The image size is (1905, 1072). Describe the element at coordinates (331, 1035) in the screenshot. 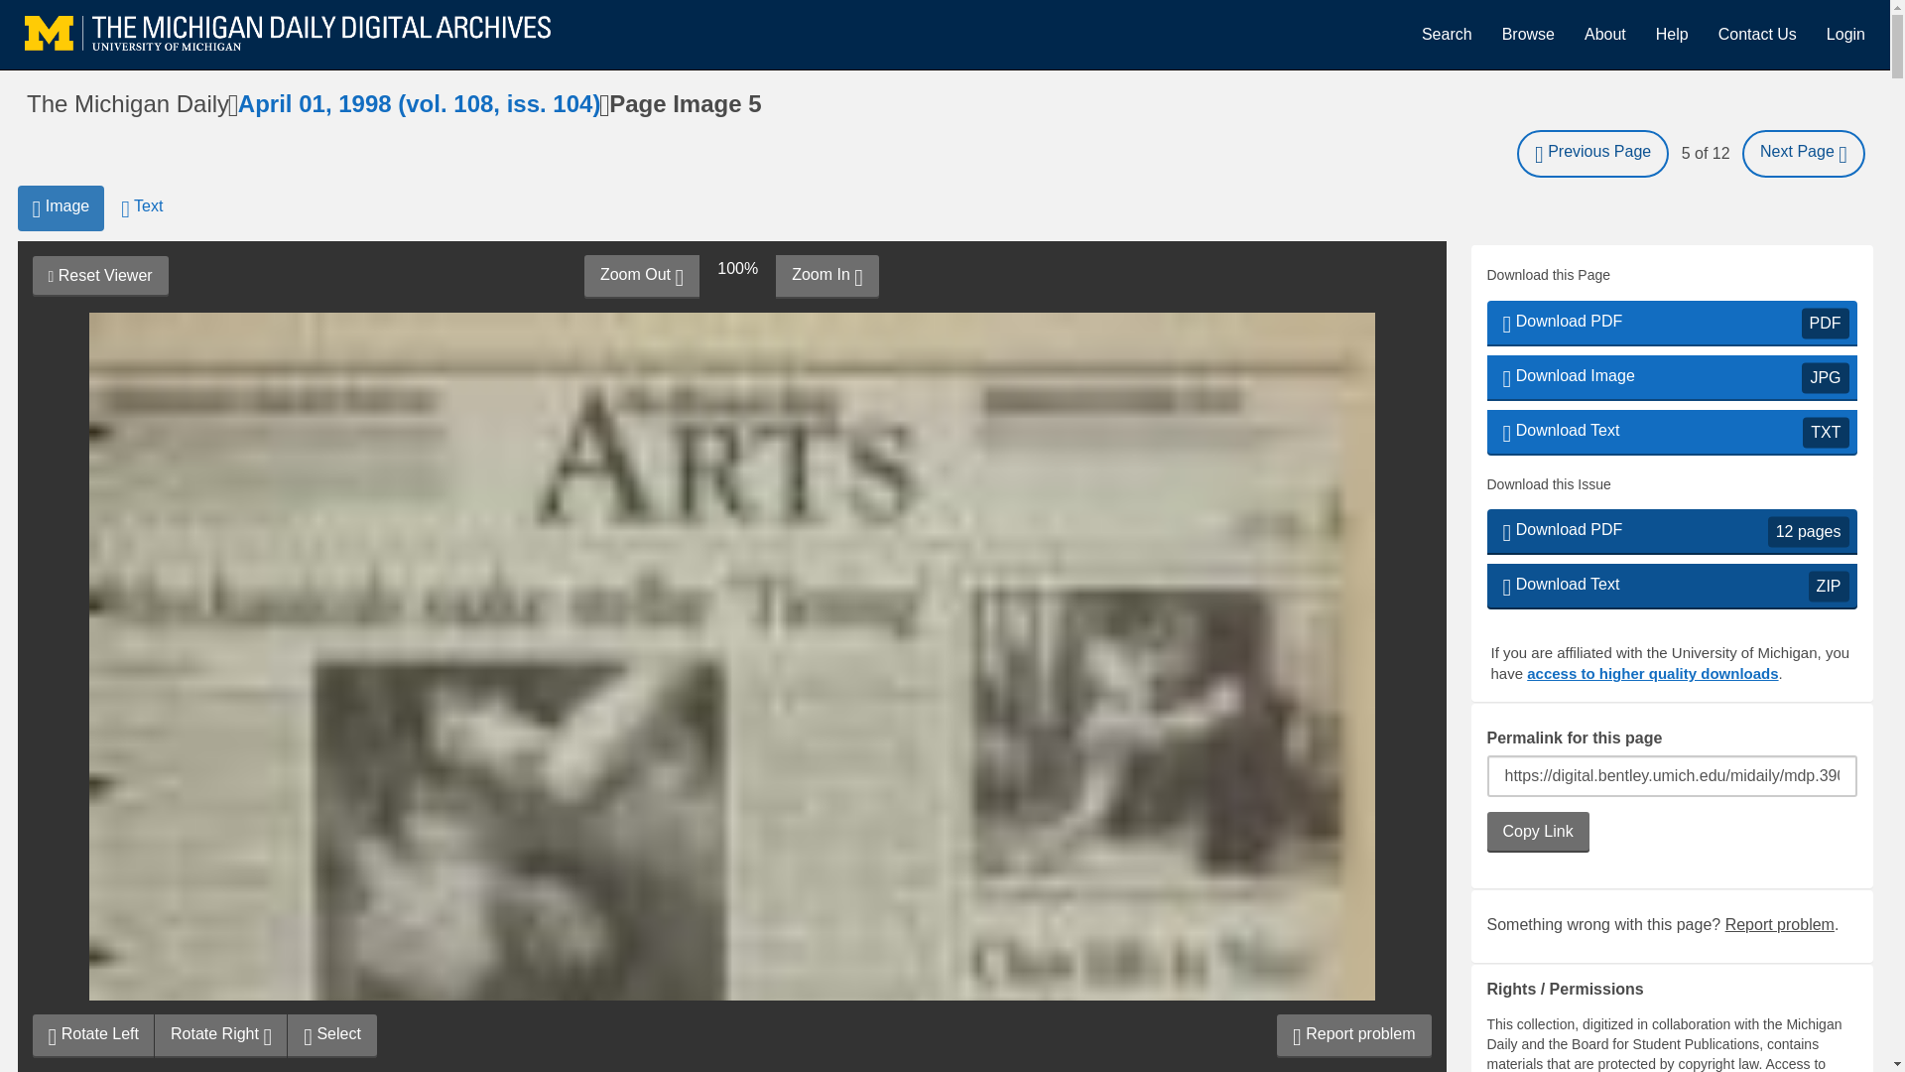

I see `Contact Us` at that location.